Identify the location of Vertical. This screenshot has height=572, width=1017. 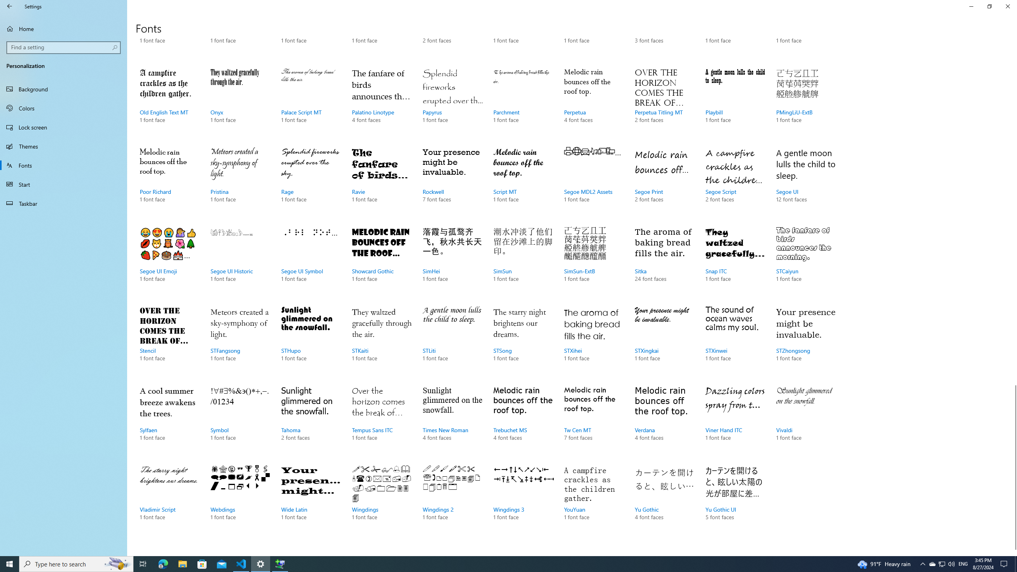
(1014, 297).